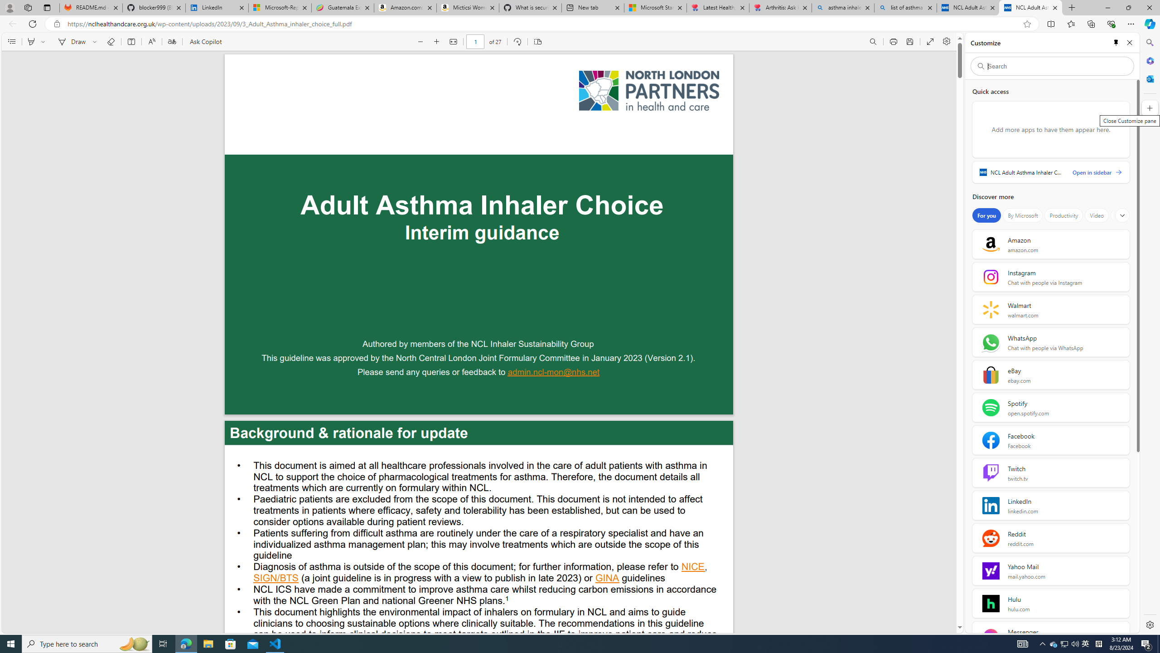 The width and height of the screenshot is (1160, 653). What do you see at coordinates (873, 42) in the screenshot?
I see `Find (Ctrl + F)` at bounding box center [873, 42].